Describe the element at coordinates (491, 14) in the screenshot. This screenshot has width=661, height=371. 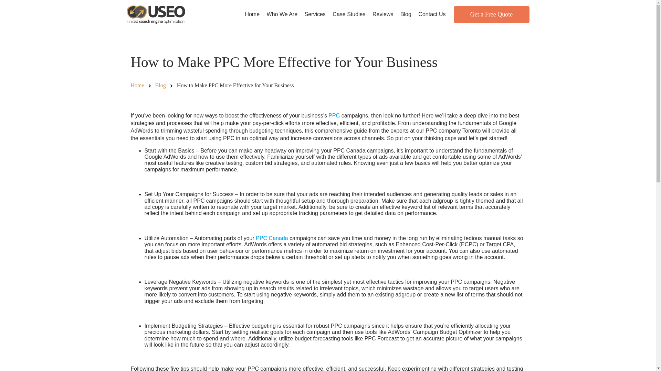
I see `Get a Free Quote` at that location.